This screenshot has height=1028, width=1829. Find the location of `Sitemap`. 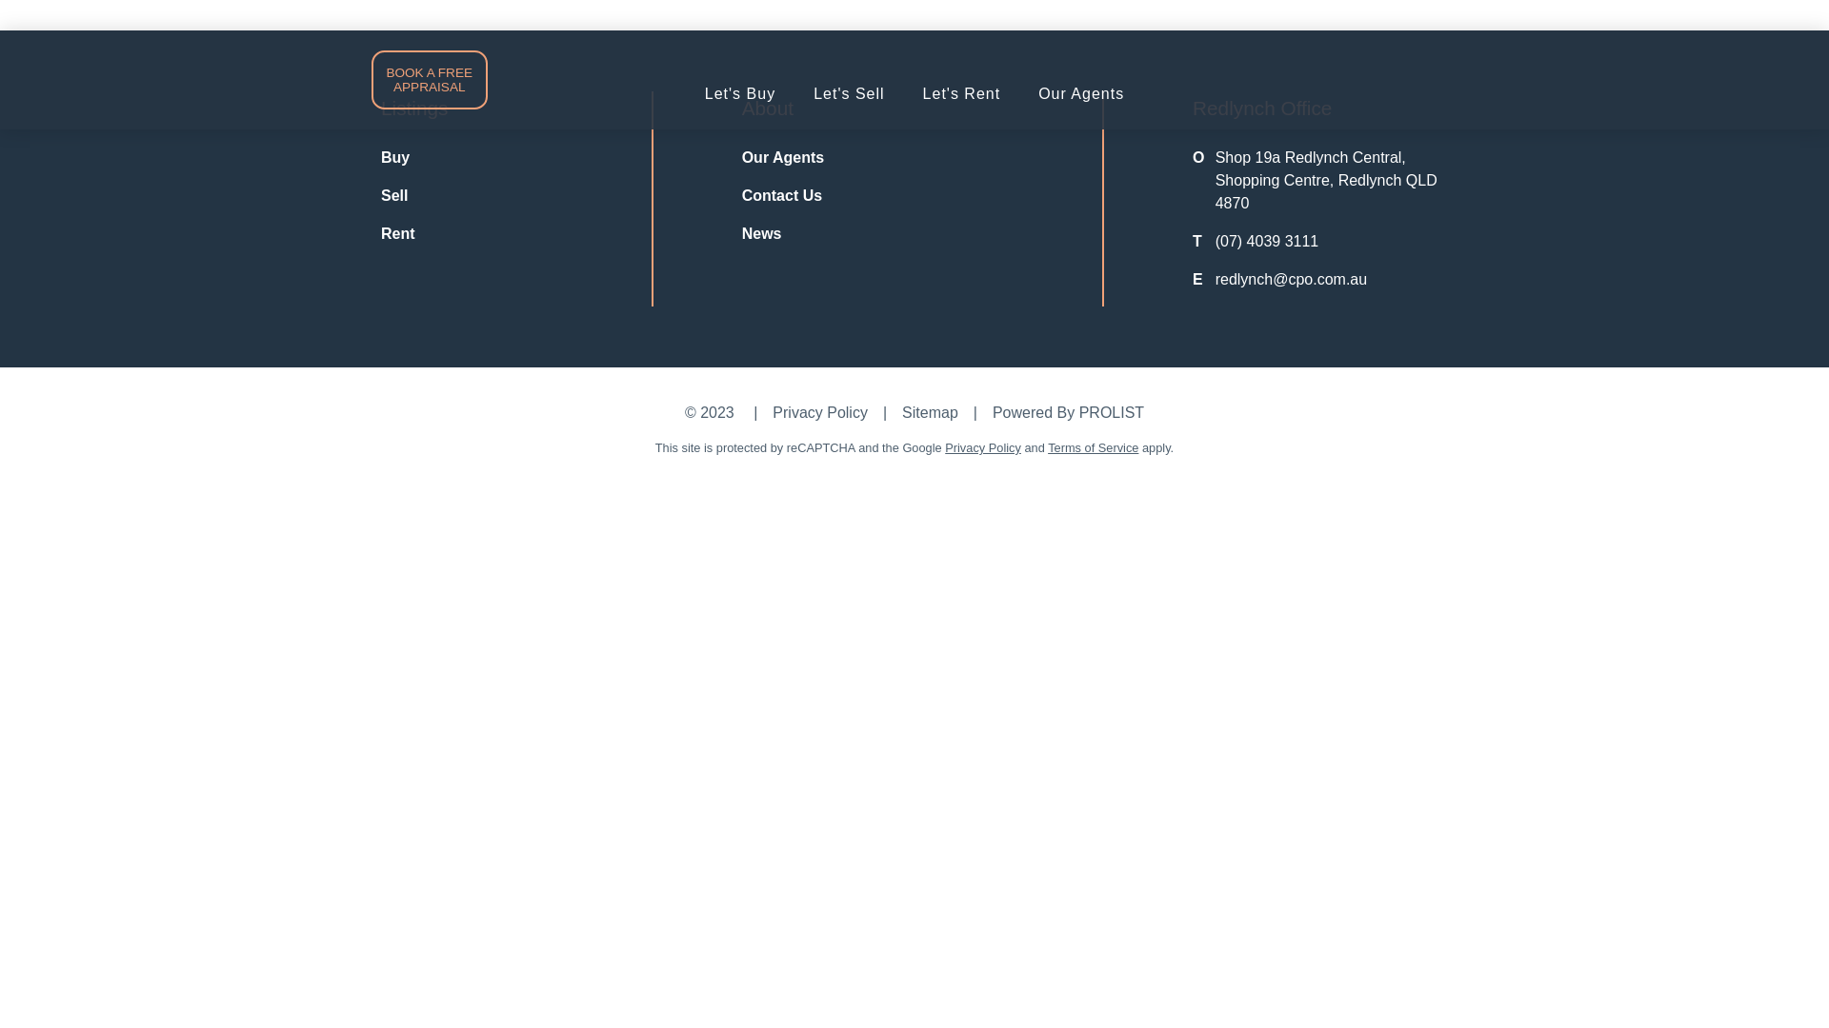

Sitemap is located at coordinates (930, 413).